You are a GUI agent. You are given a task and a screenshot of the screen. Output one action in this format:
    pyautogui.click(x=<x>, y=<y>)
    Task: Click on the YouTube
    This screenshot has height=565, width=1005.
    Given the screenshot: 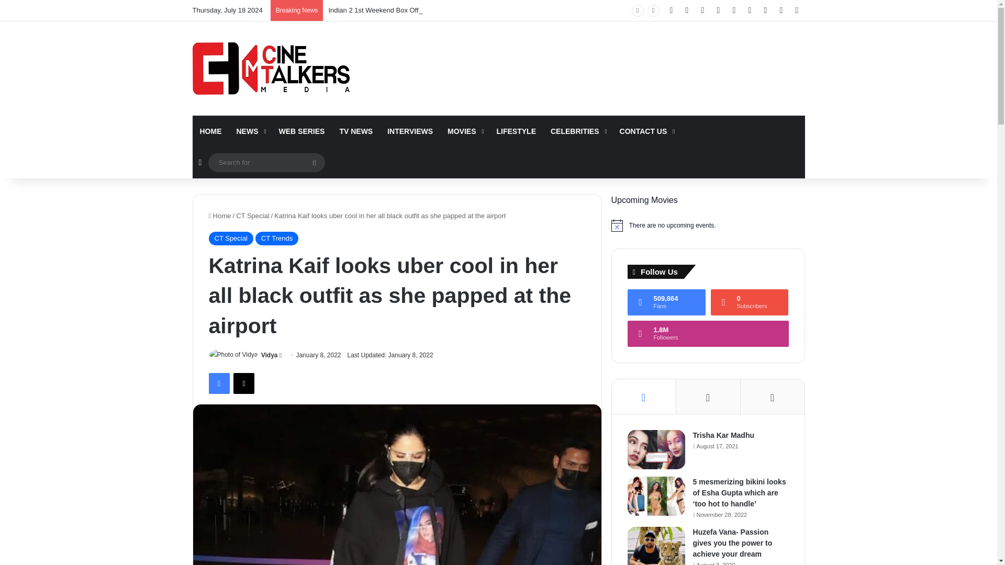 What is the action you would take?
    pyautogui.click(x=718, y=10)
    